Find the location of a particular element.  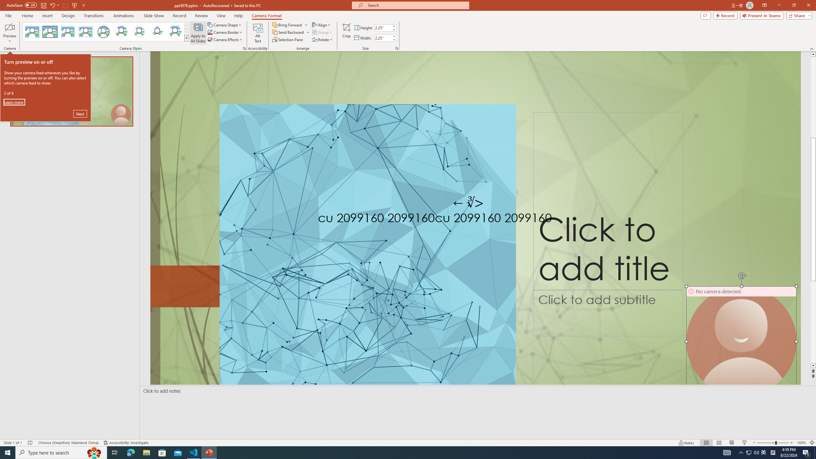

Cameo Width is located at coordinates (382, 38).